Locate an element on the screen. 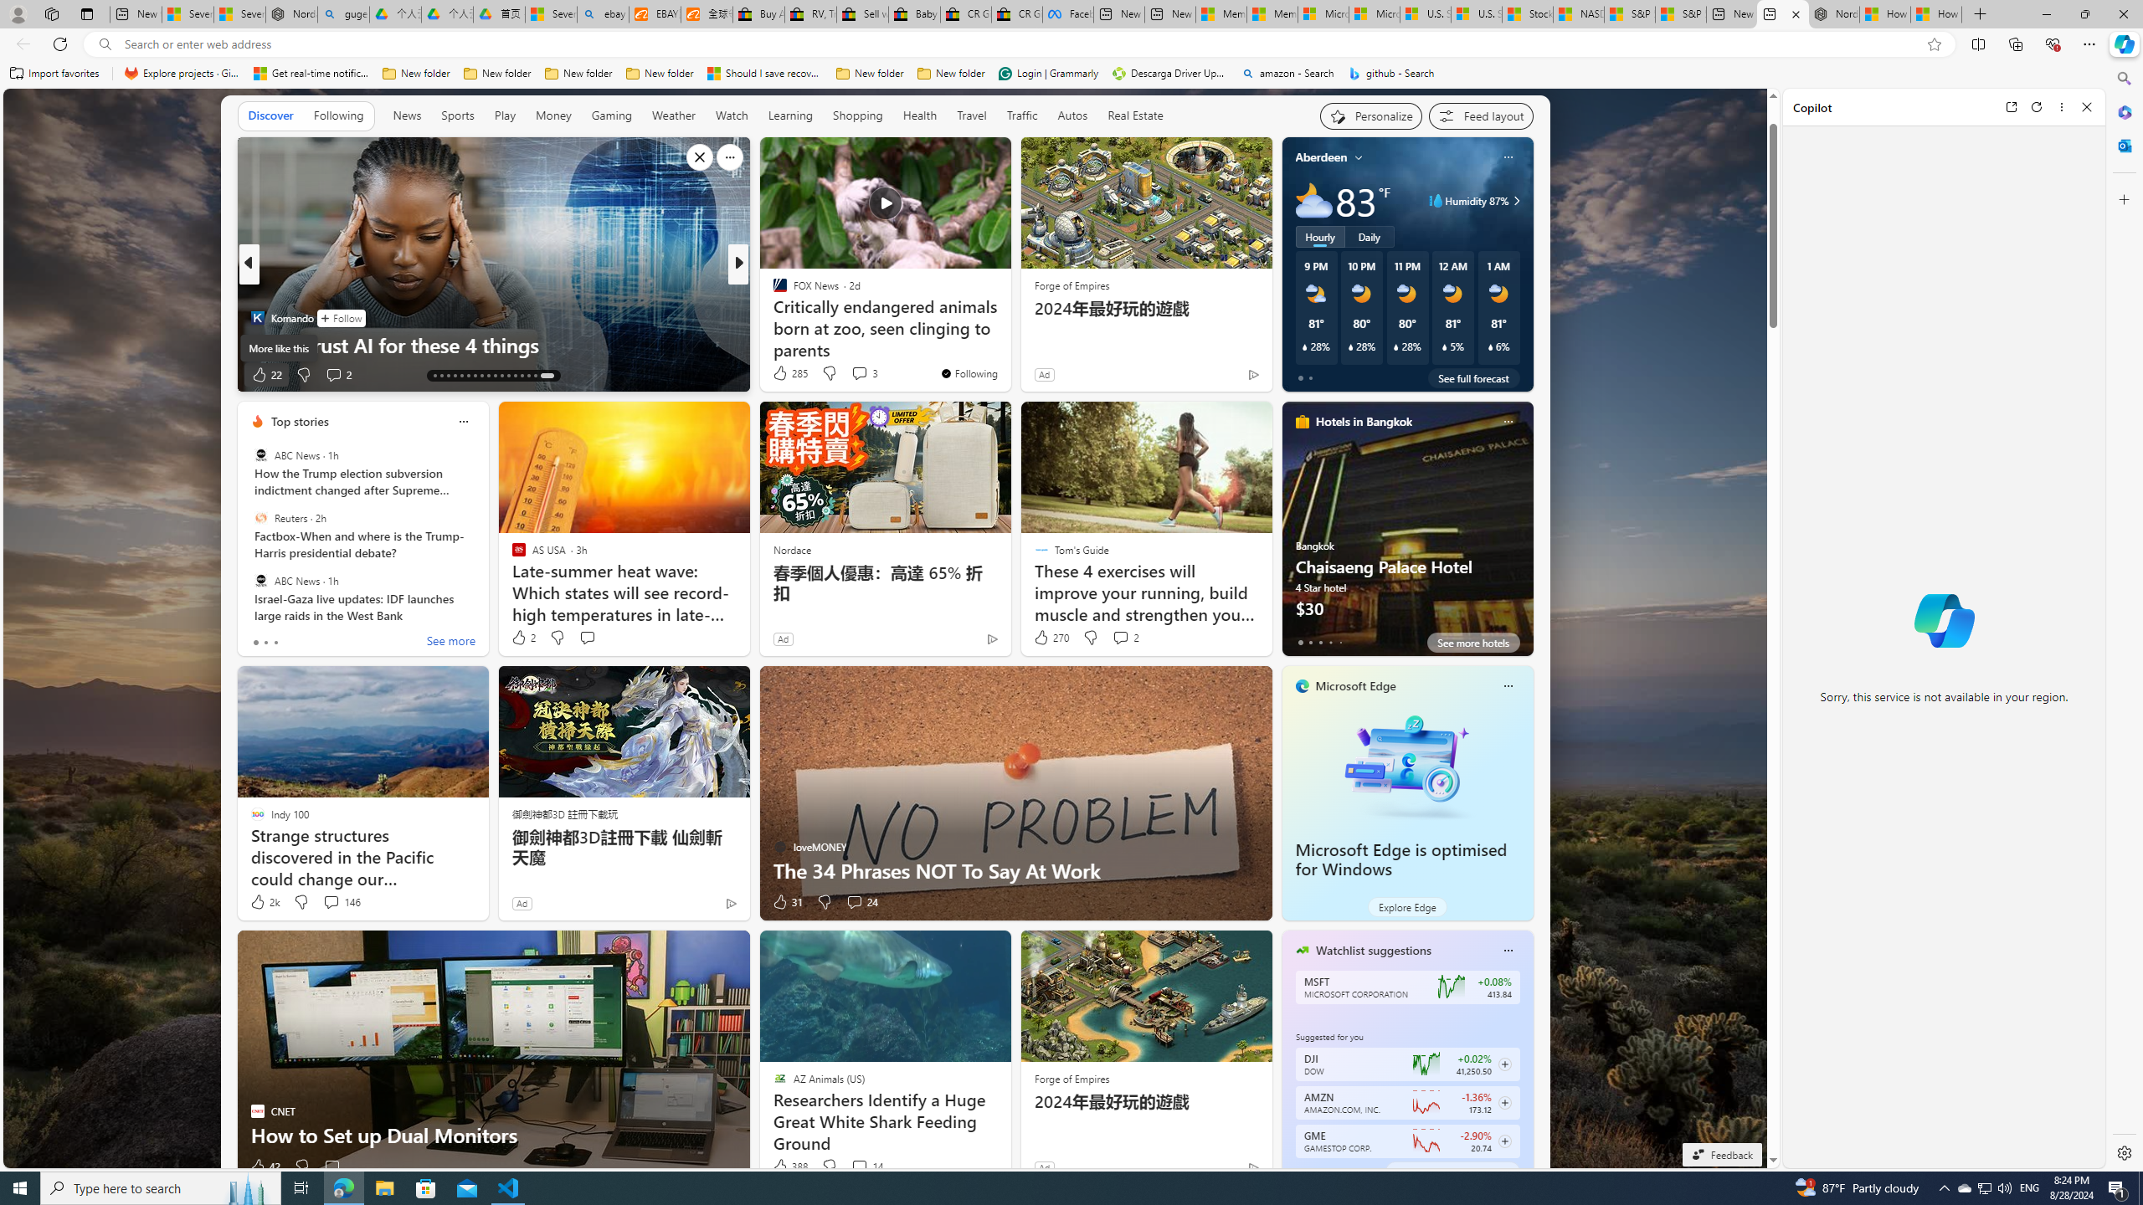 The image size is (2143, 1205). Descarga Driver Updater is located at coordinates (1170, 74).